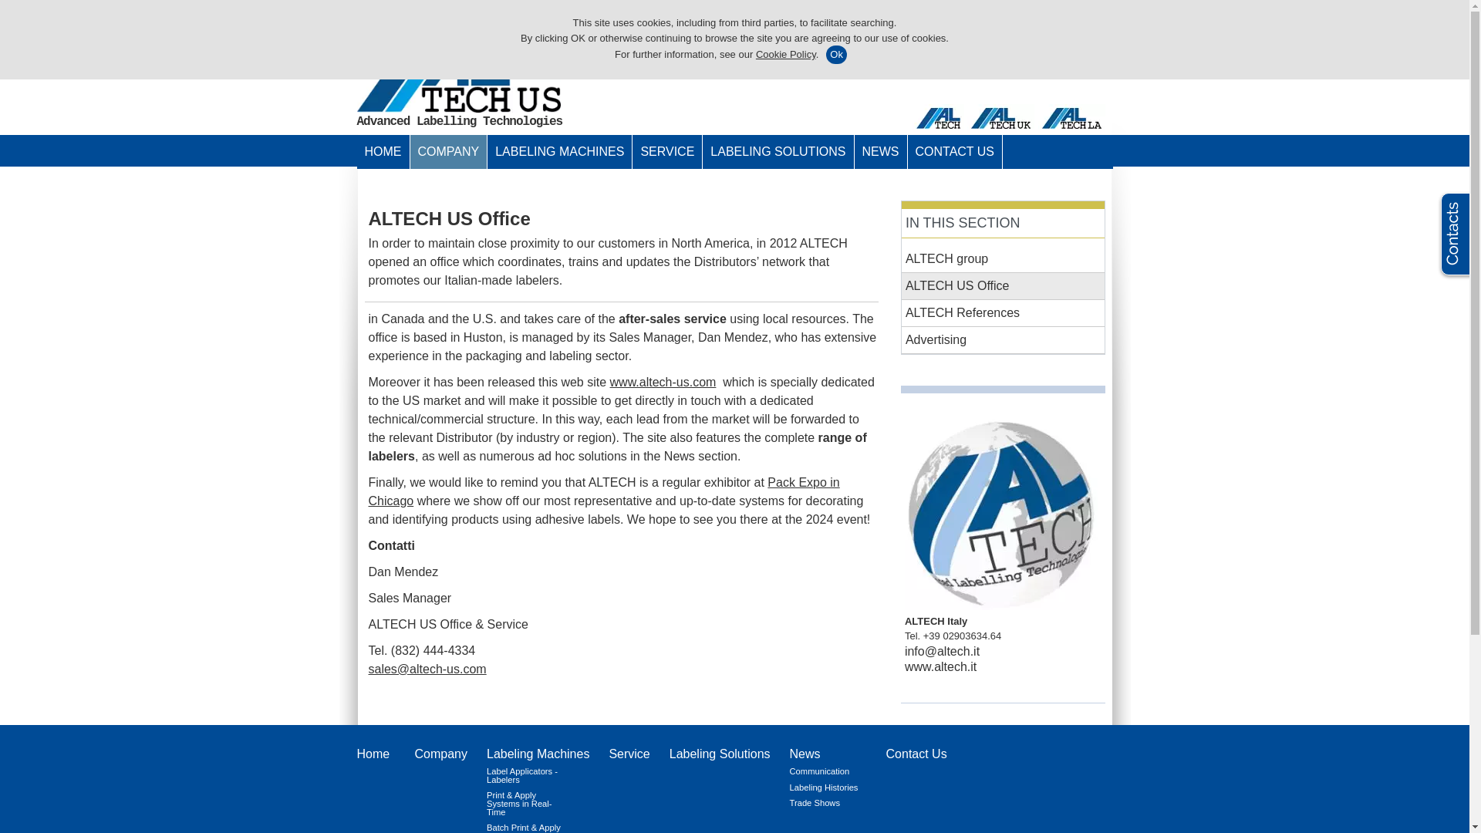 Image resolution: width=1481 pixels, height=833 pixels. What do you see at coordinates (666, 151) in the screenshot?
I see `SERVICE` at bounding box center [666, 151].